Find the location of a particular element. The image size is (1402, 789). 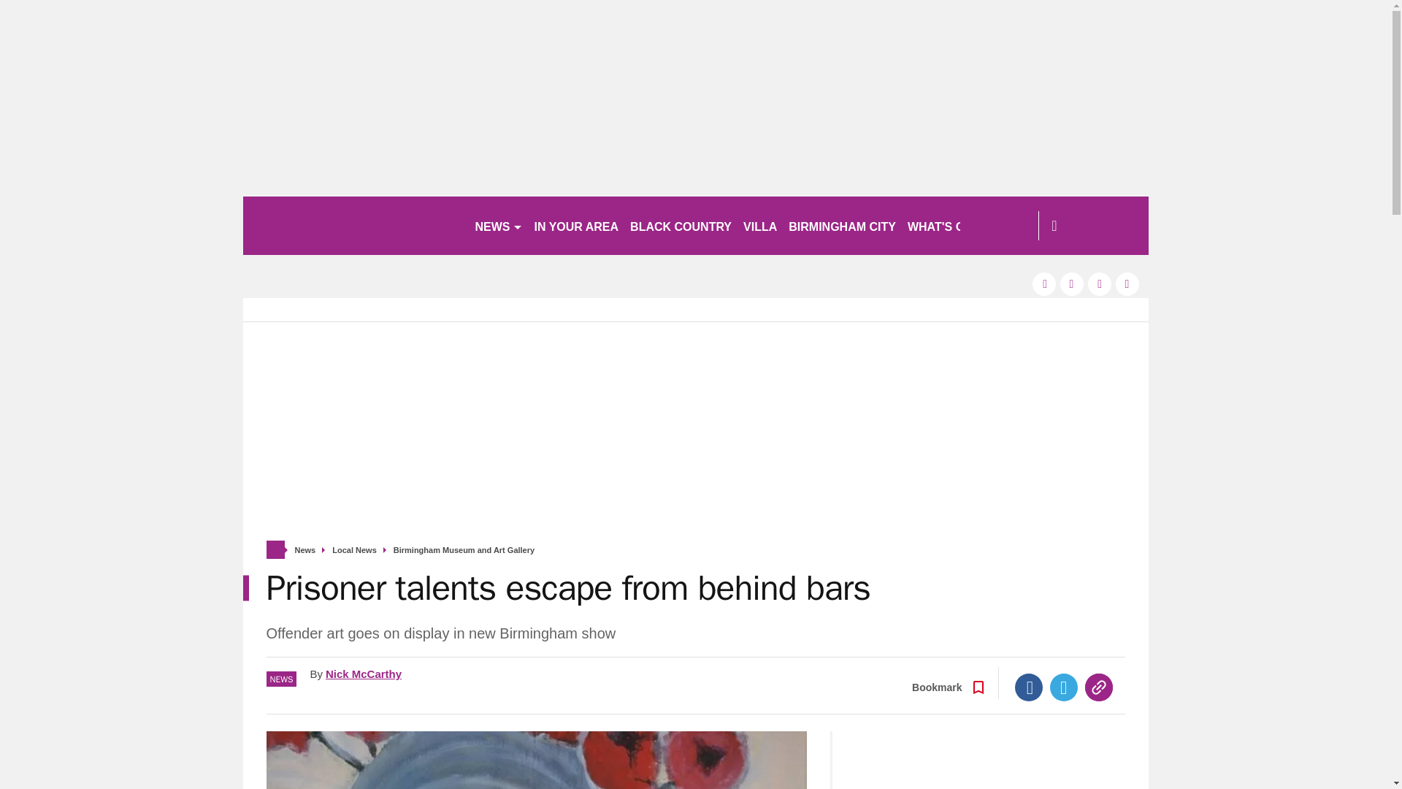

NEWS is located at coordinates (498, 225).